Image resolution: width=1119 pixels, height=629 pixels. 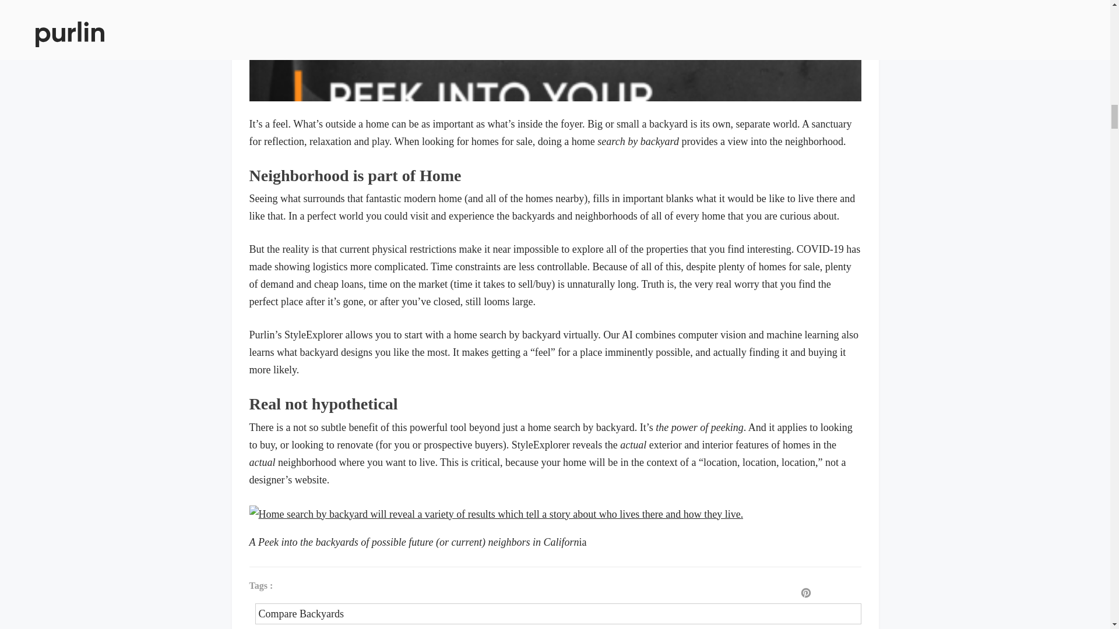 What do you see at coordinates (805, 593) in the screenshot?
I see `Pinterest` at bounding box center [805, 593].